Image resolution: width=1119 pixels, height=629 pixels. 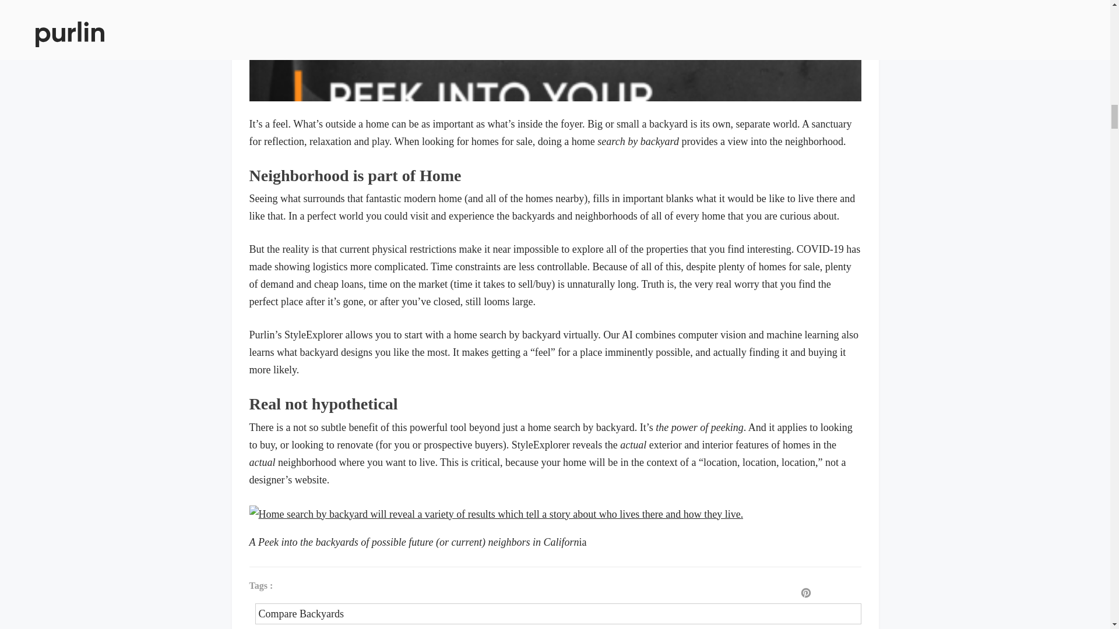 What do you see at coordinates (805, 593) in the screenshot?
I see `Pinterest` at bounding box center [805, 593].